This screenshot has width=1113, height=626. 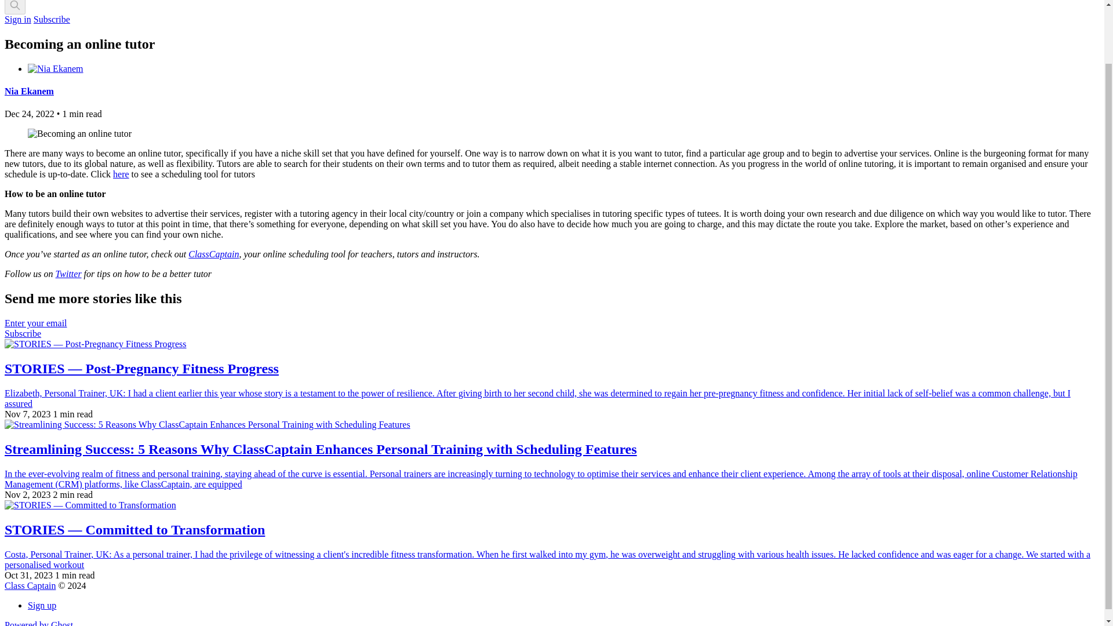 I want to click on Subscribe, so click(x=51, y=19).